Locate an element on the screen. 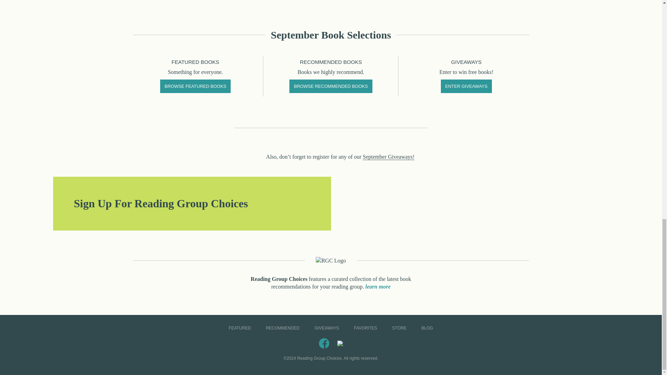 The image size is (667, 375). ENTER GIVEAWAYS is located at coordinates (466, 86).